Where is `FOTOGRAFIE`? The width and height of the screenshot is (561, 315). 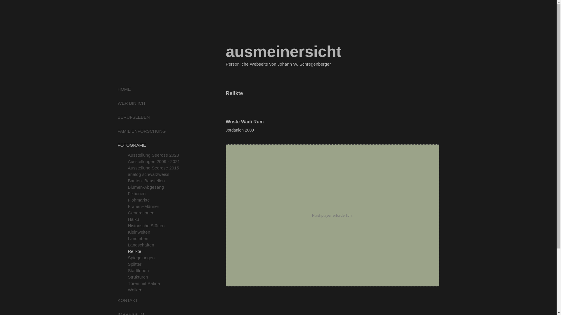 FOTOGRAFIE is located at coordinates (131, 145).